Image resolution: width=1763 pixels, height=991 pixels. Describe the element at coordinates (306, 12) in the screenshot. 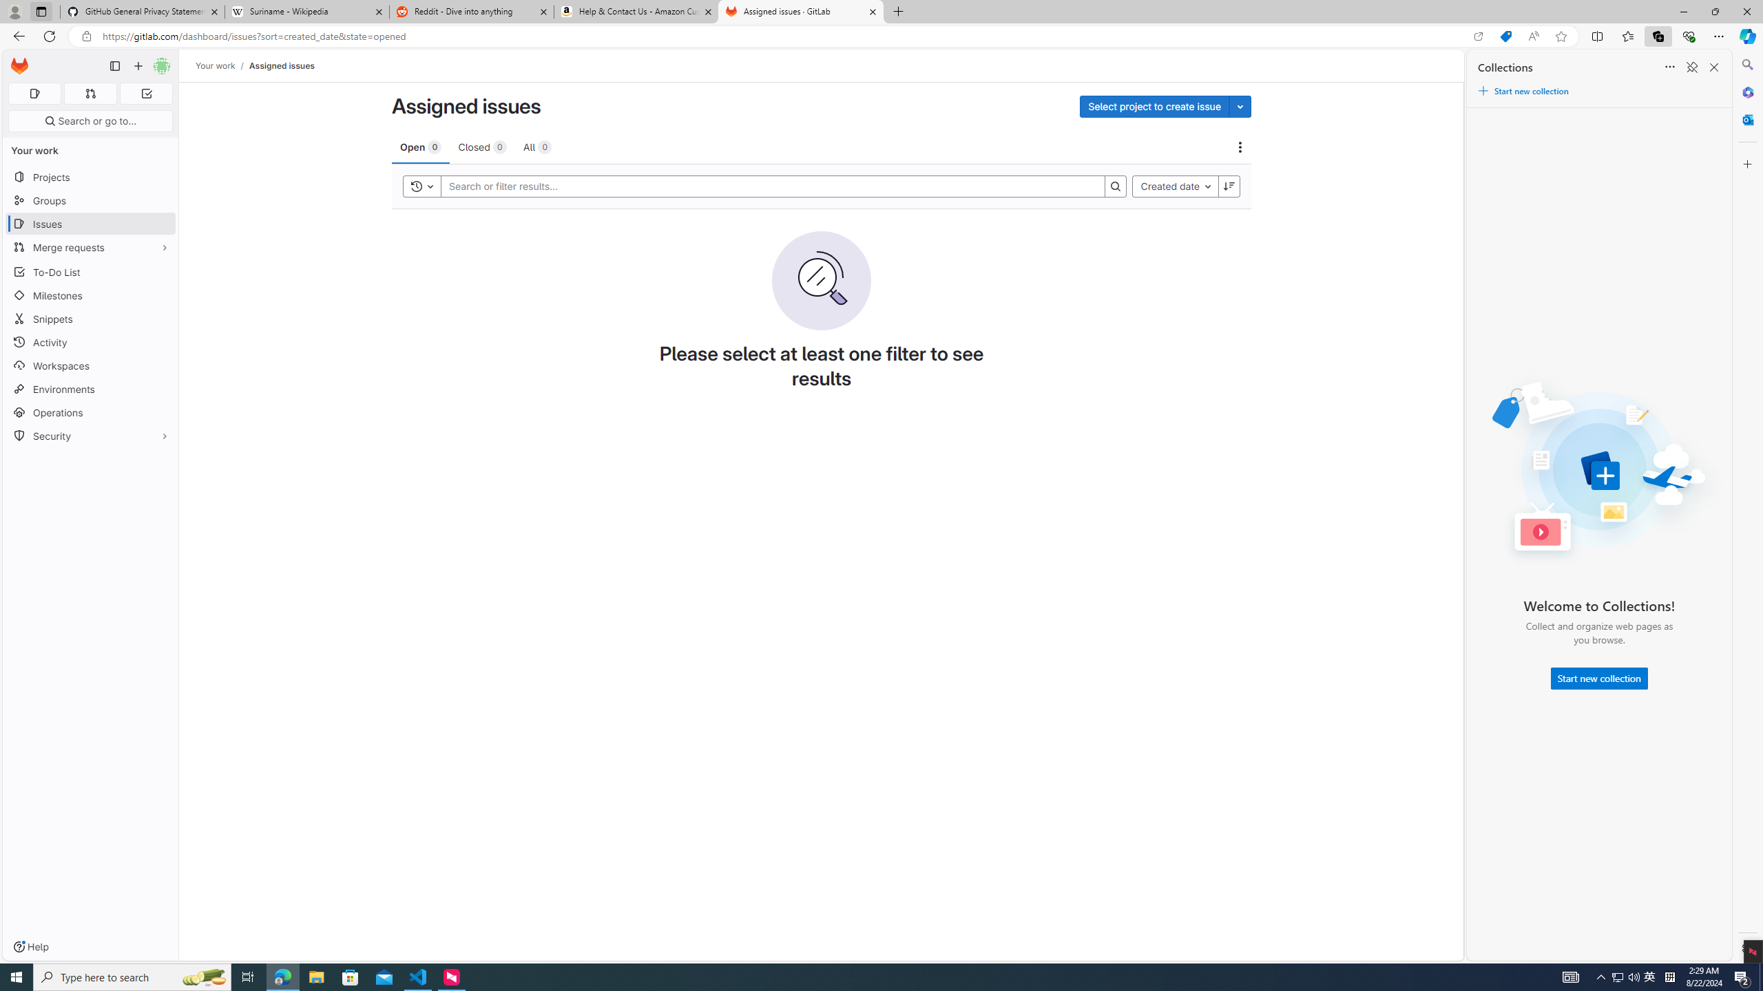

I see `Suriname - Wikipedia` at that location.